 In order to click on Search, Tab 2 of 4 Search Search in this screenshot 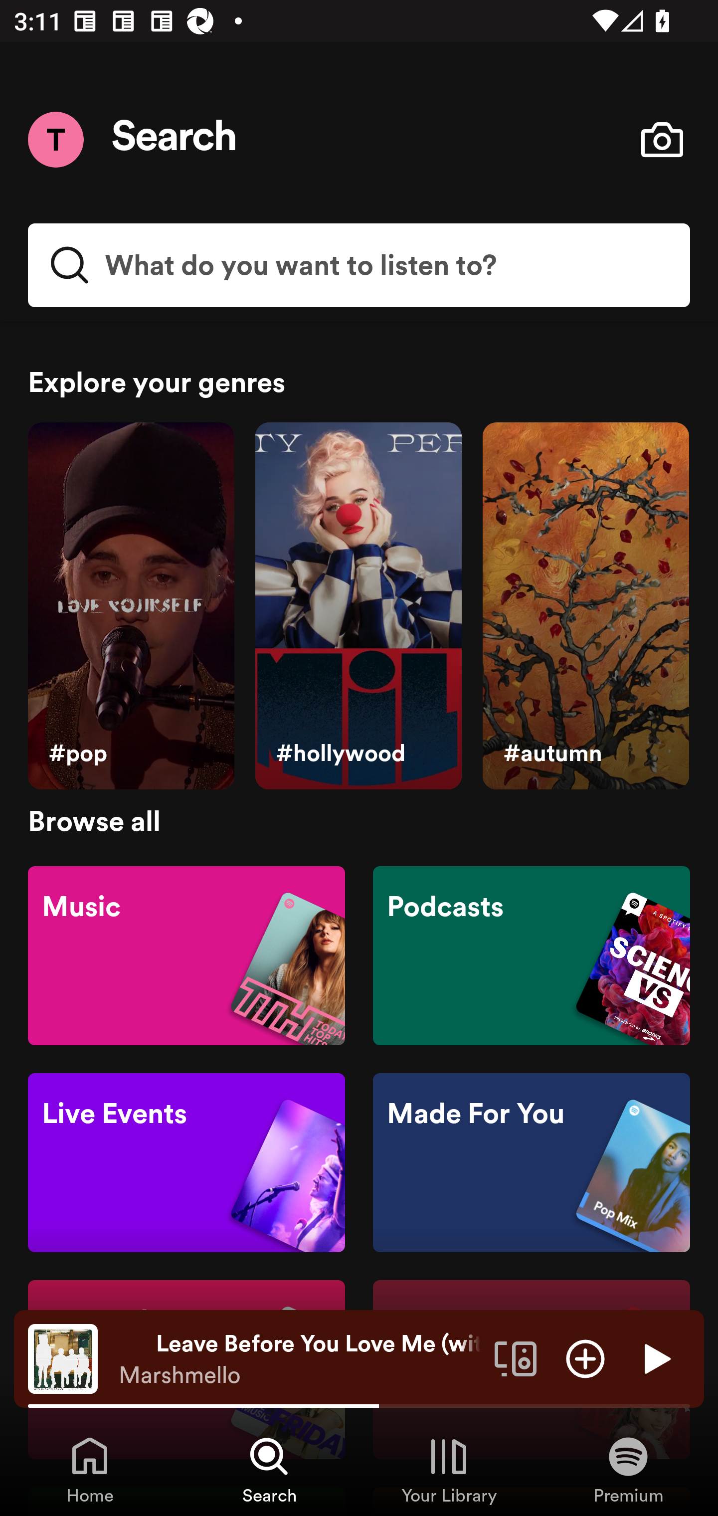, I will do `click(269, 1469)`.